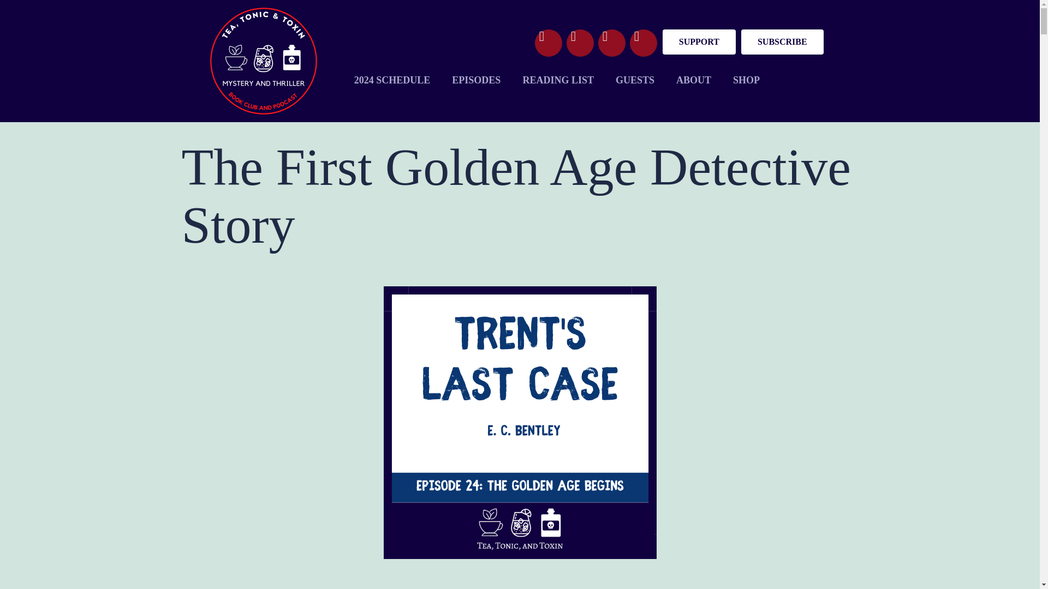 This screenshot has width=1048, height=589. Describe the element at coordinates (699, 42) in the screenshot. I see `SUPPORT` at that location.